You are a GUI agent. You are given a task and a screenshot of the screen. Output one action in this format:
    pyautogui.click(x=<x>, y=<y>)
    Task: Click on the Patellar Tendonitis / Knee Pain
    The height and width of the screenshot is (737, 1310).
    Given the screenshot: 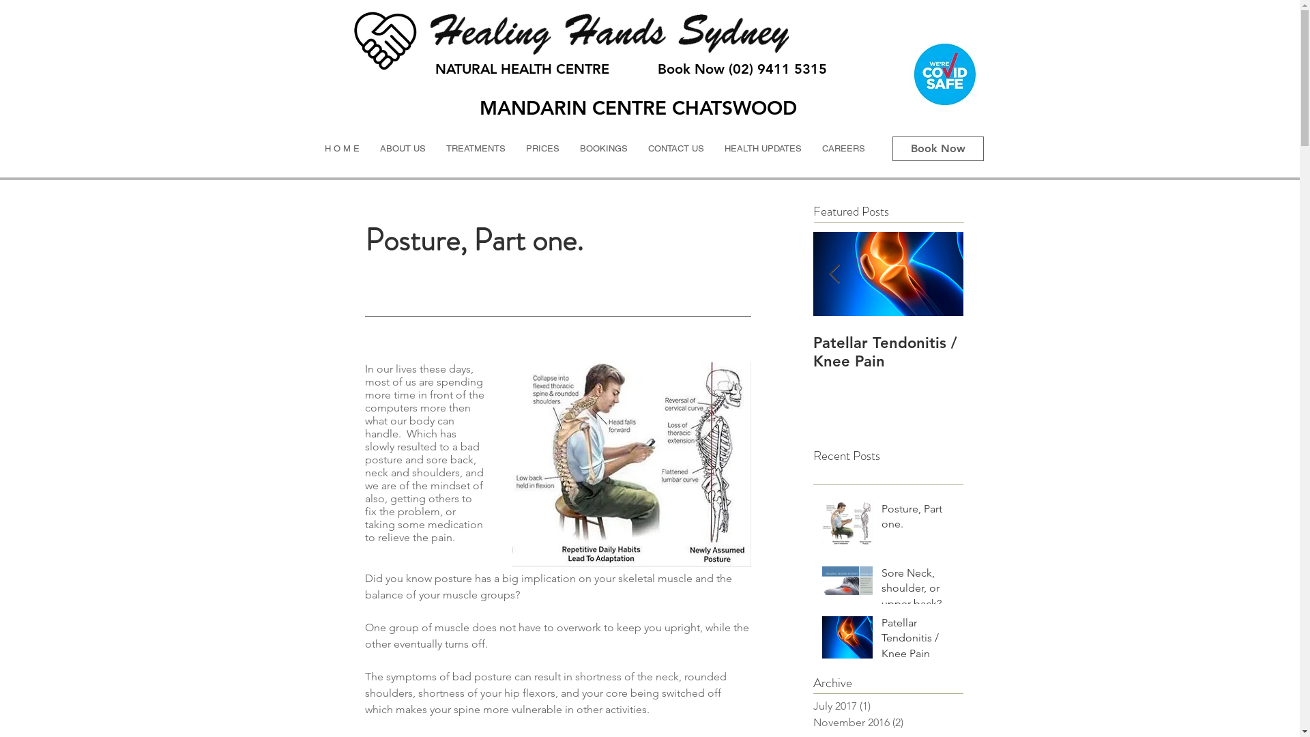 What is the action you would take?
    pyautogui.click(x=918, y=641)
    